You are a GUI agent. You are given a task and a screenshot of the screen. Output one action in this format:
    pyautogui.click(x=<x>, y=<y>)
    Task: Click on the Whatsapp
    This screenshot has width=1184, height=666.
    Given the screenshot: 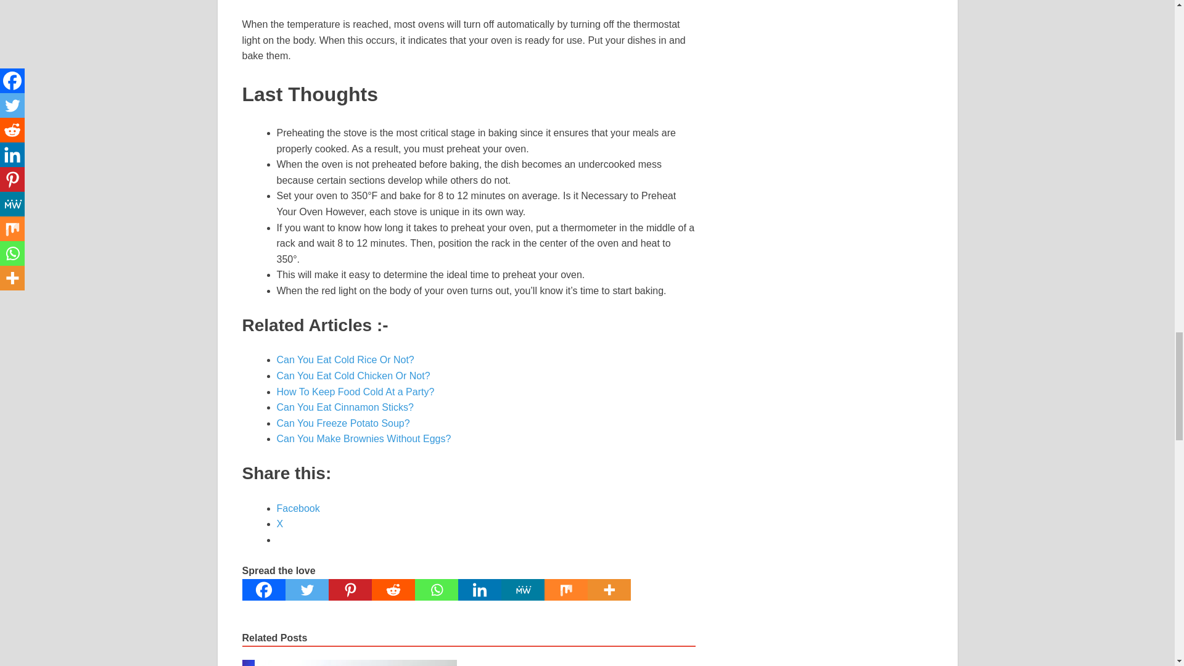 What is the action you would take?
    pyautogui.click(x=435, y=590)
    